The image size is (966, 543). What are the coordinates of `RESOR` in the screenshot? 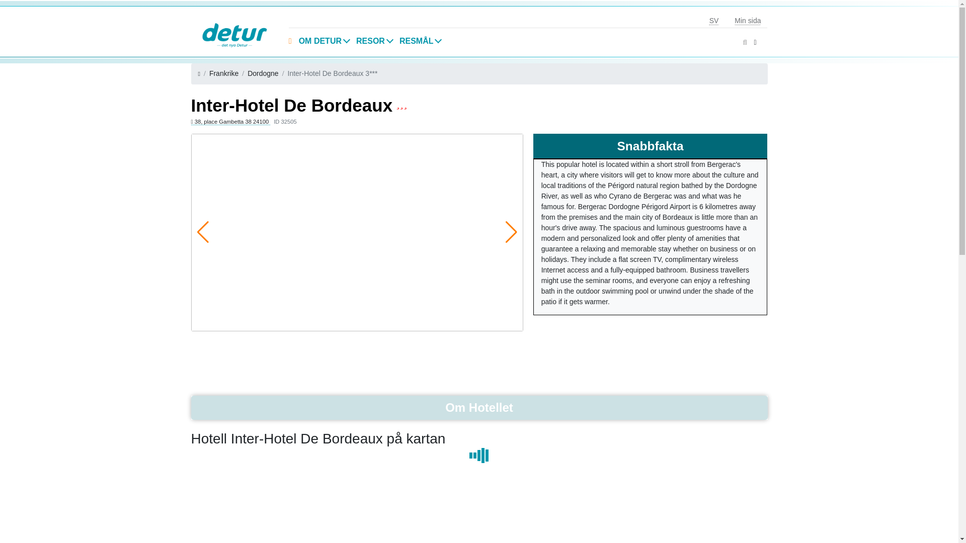 It's located at (374, 41).